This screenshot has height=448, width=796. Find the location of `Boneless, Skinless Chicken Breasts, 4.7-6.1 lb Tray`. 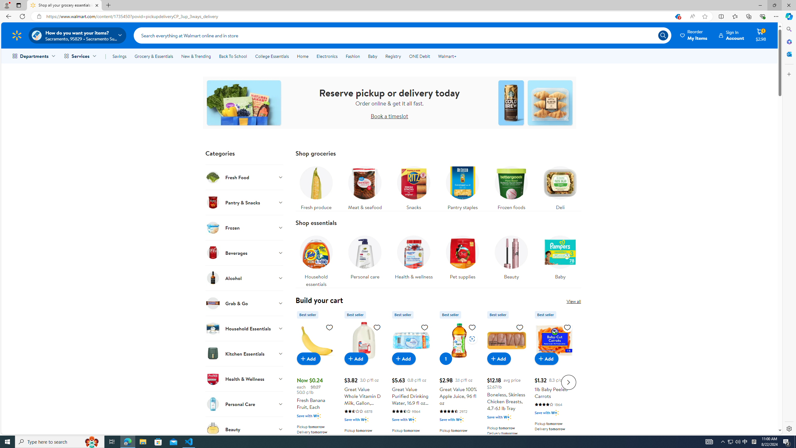

Boneless, Skinless Chicken Breasts, 4.7-6.1 lb Tray is located at coordinates (507, 381).